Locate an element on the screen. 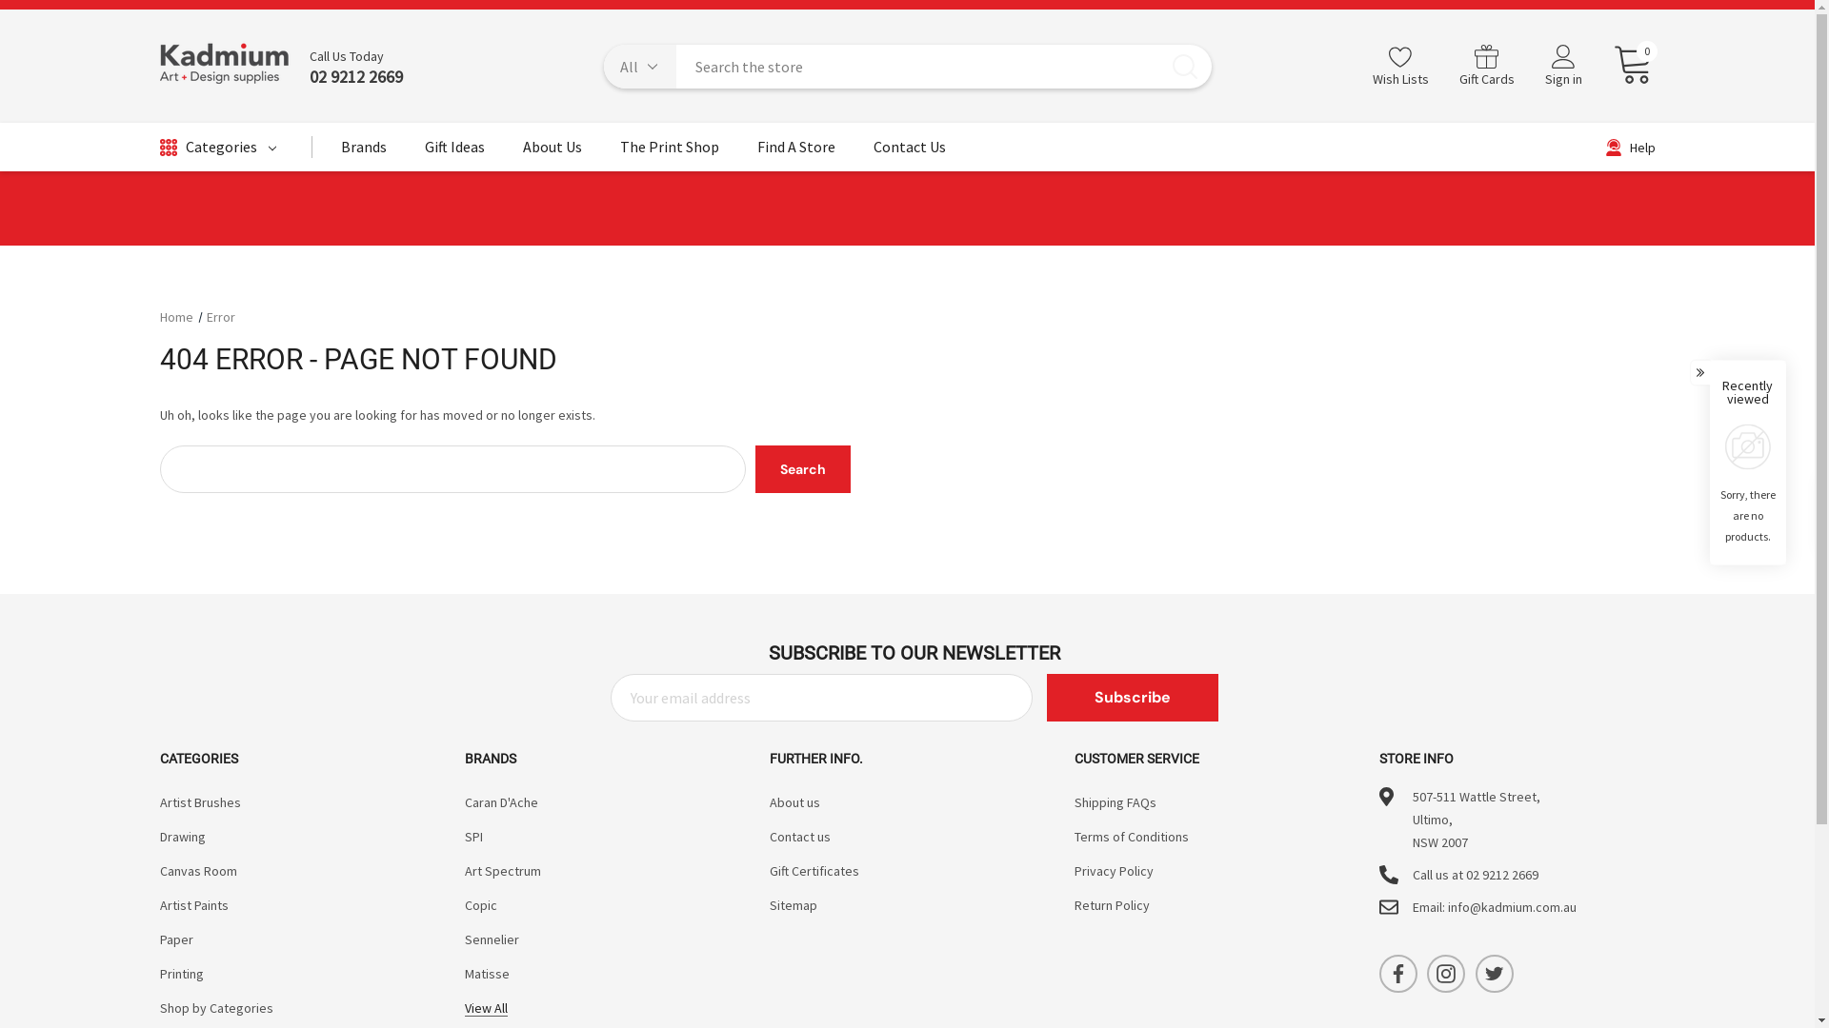  Paper is located at coordinates (177, 939).